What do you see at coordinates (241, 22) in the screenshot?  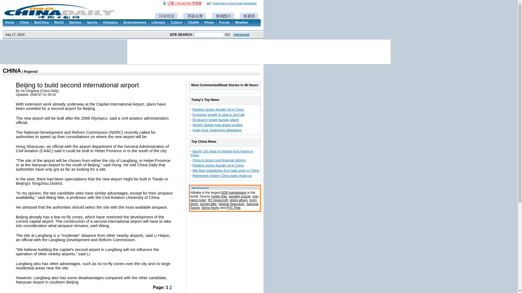 I see `Weather` at bounding box center [241, 22].